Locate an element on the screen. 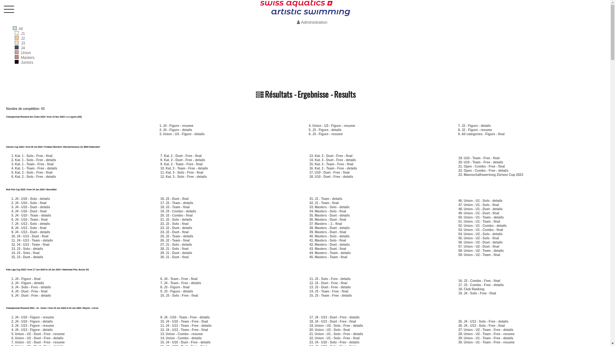  8. J4 - U13 - Solo - final is located at coordinates (29, 228).